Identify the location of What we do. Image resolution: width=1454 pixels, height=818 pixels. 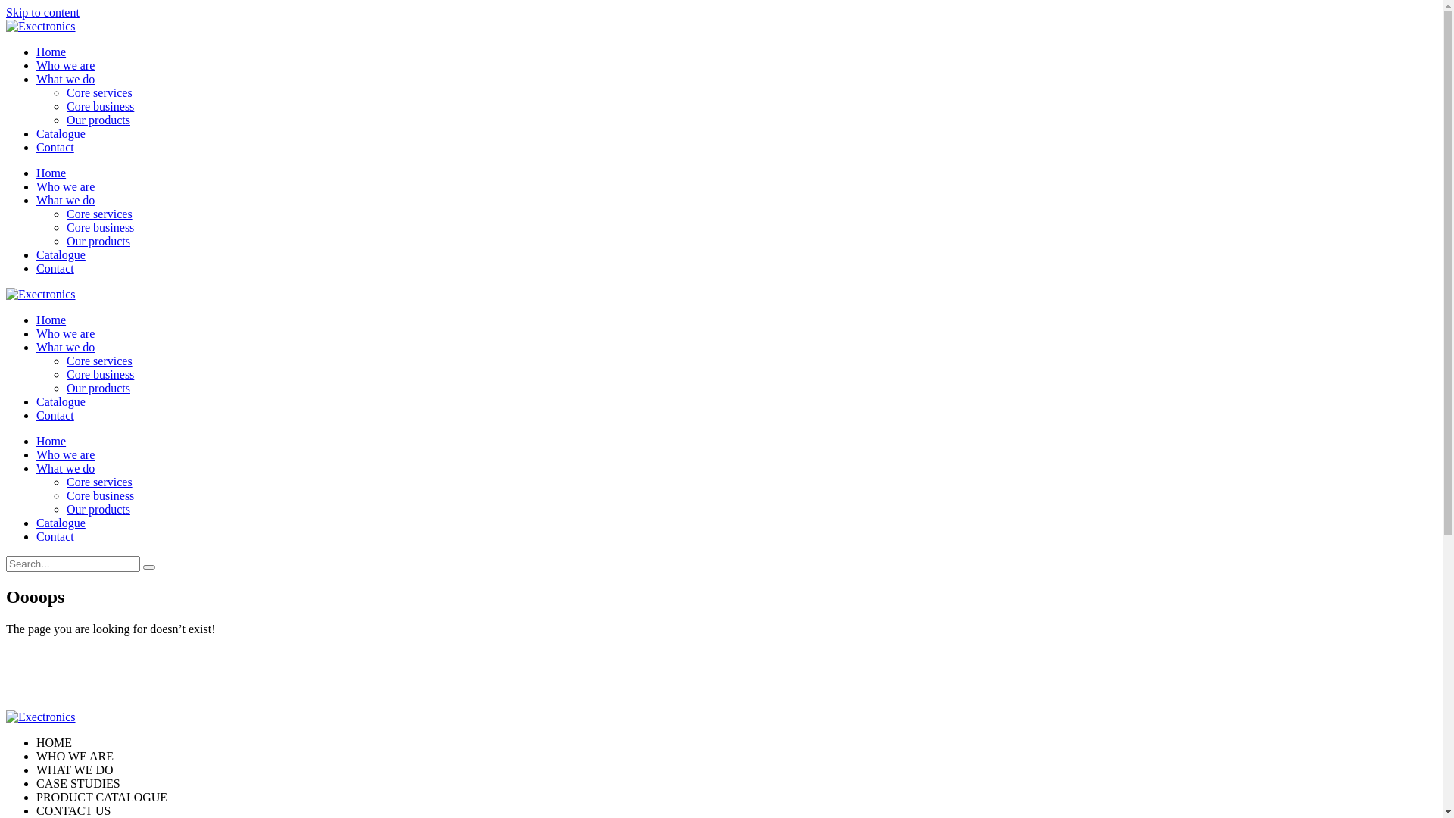
(65, 468).